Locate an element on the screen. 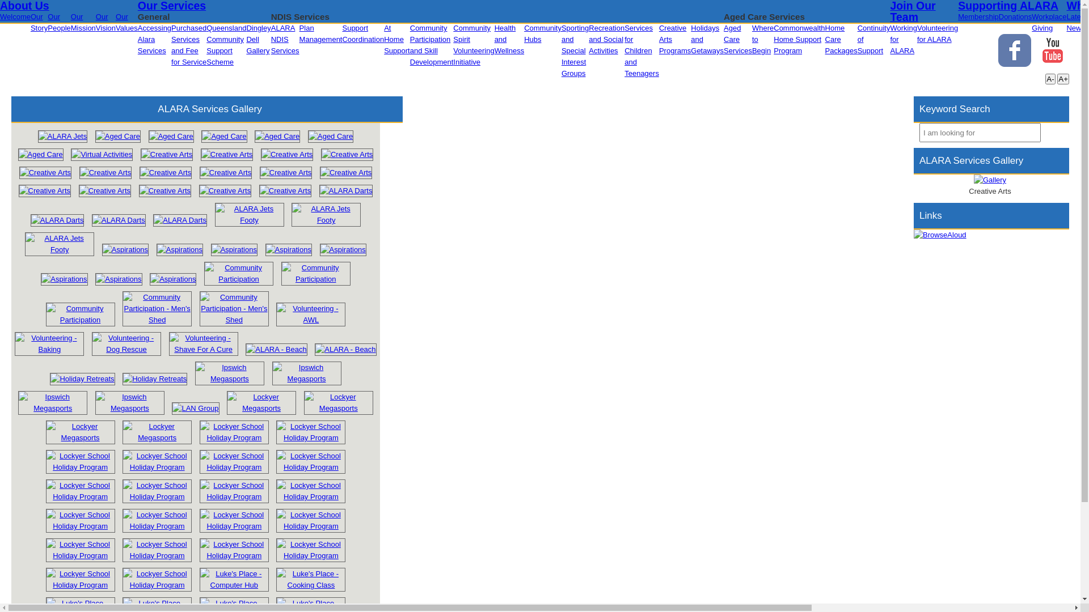 Image resolution: width=1089 pixels, height=612 pixels. Luke's Place - Computer Hub is located at coordinates (234, 585).